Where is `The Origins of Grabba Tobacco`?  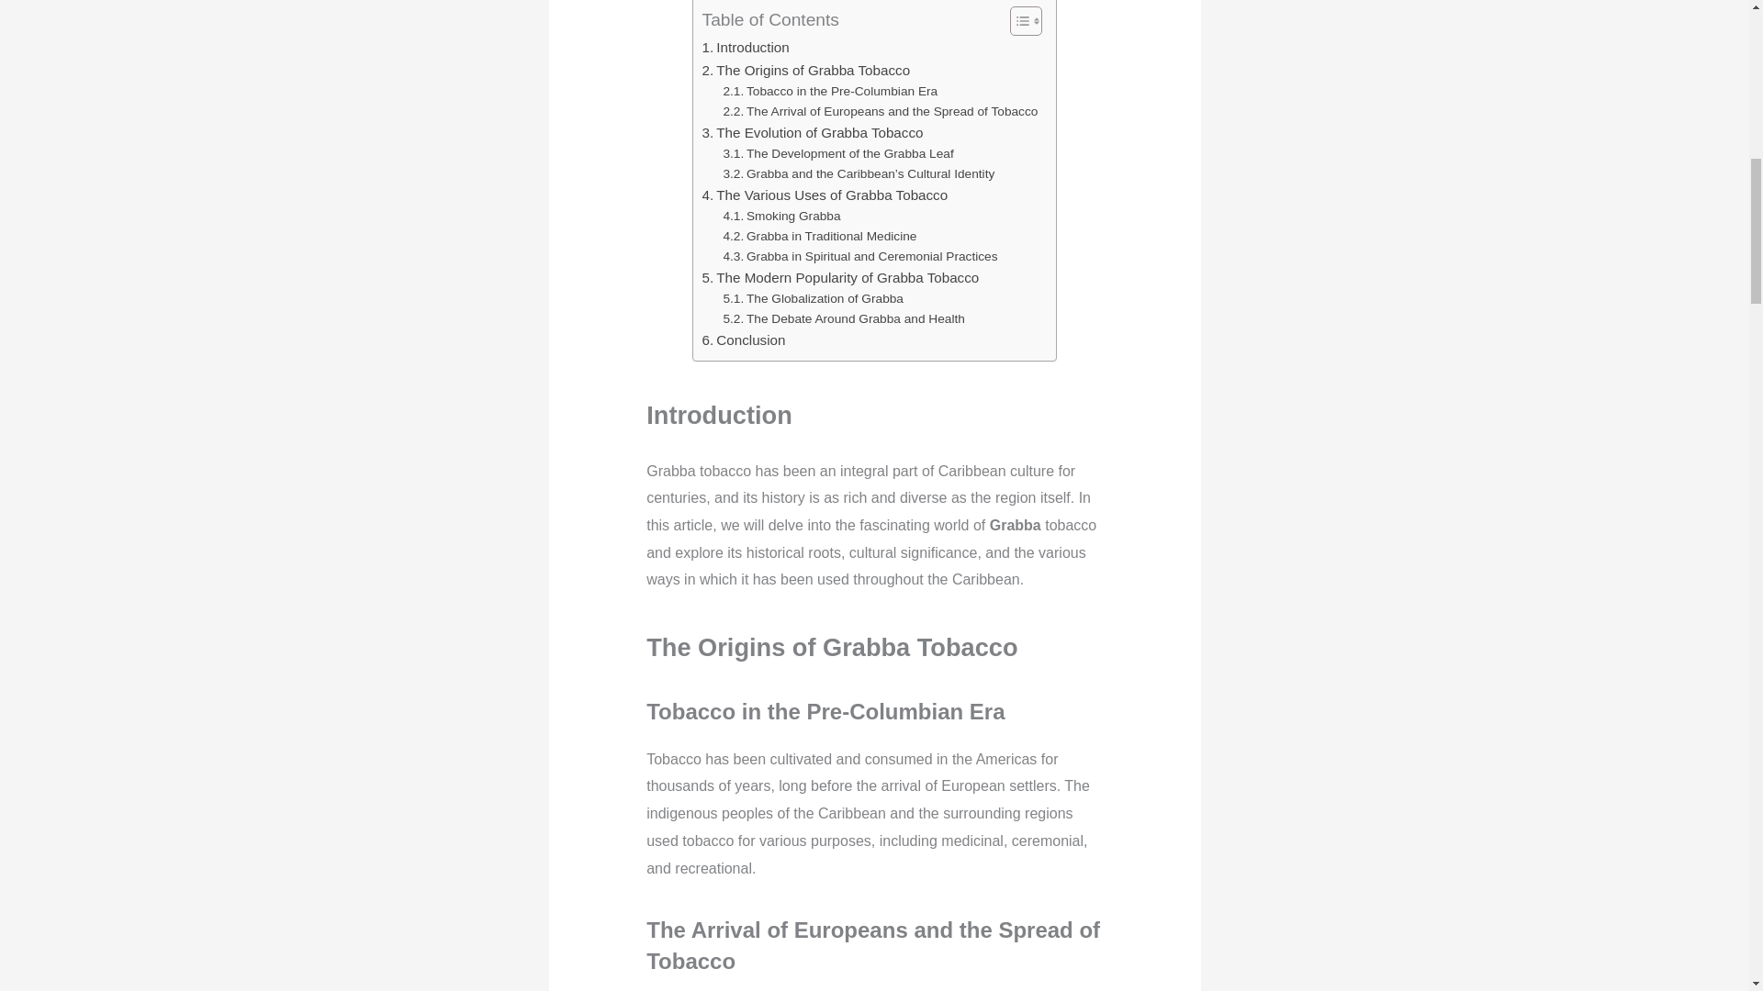 The Origins of Grabba Tobacco is located at coordinates (806, 70).